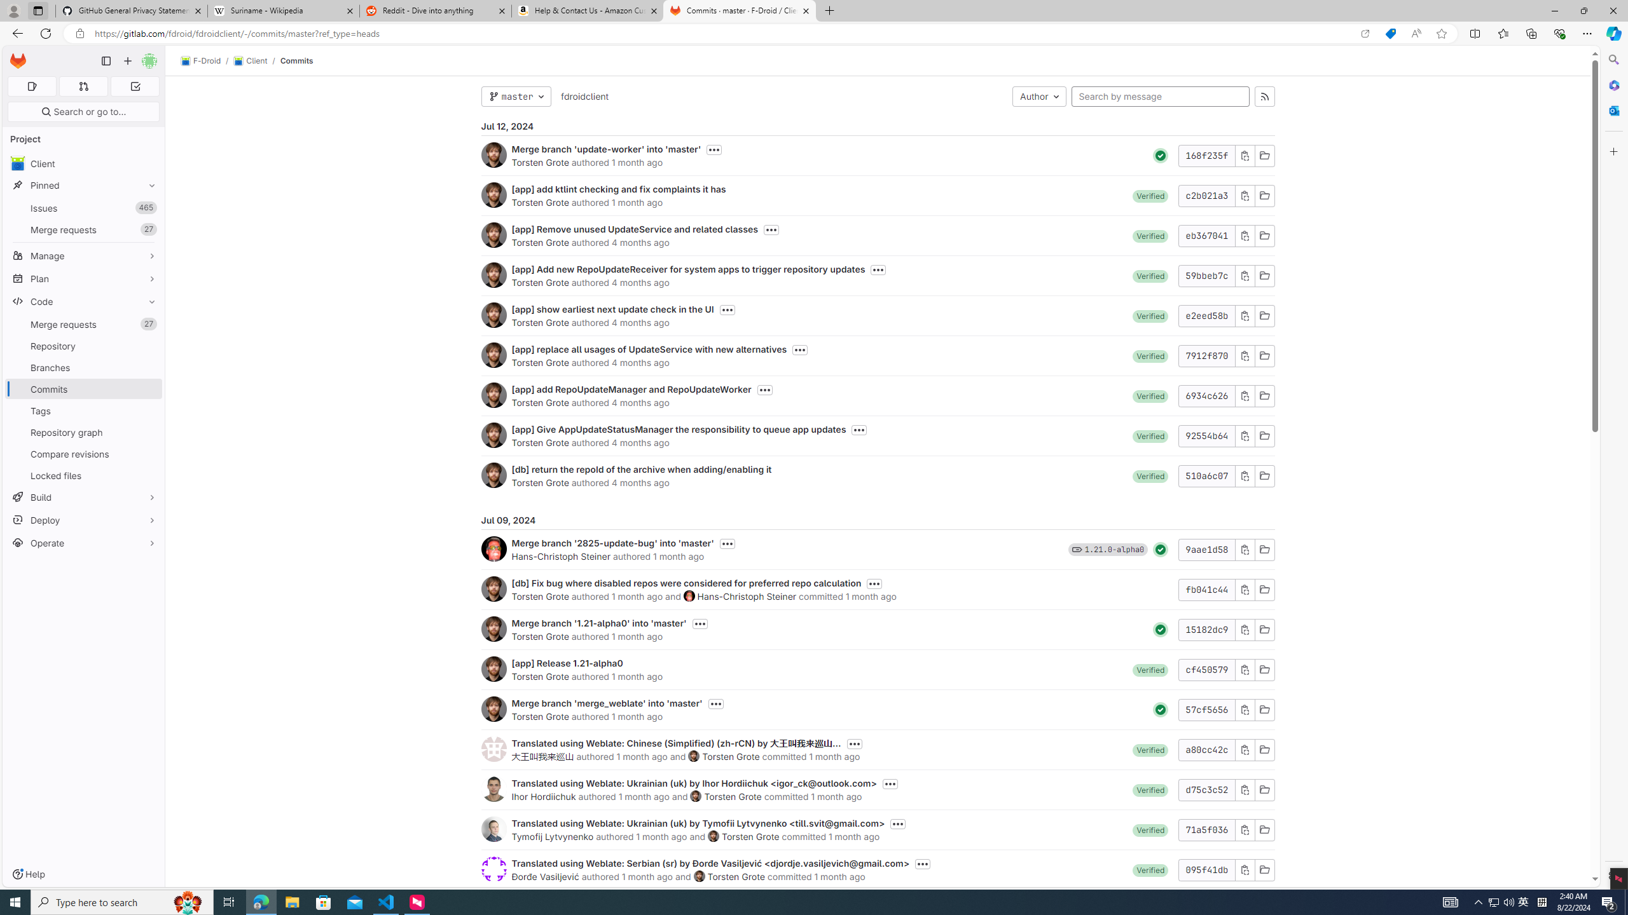 This screenshot has height=915, width=1628. I want to click on Homepage, so click(18, 61).